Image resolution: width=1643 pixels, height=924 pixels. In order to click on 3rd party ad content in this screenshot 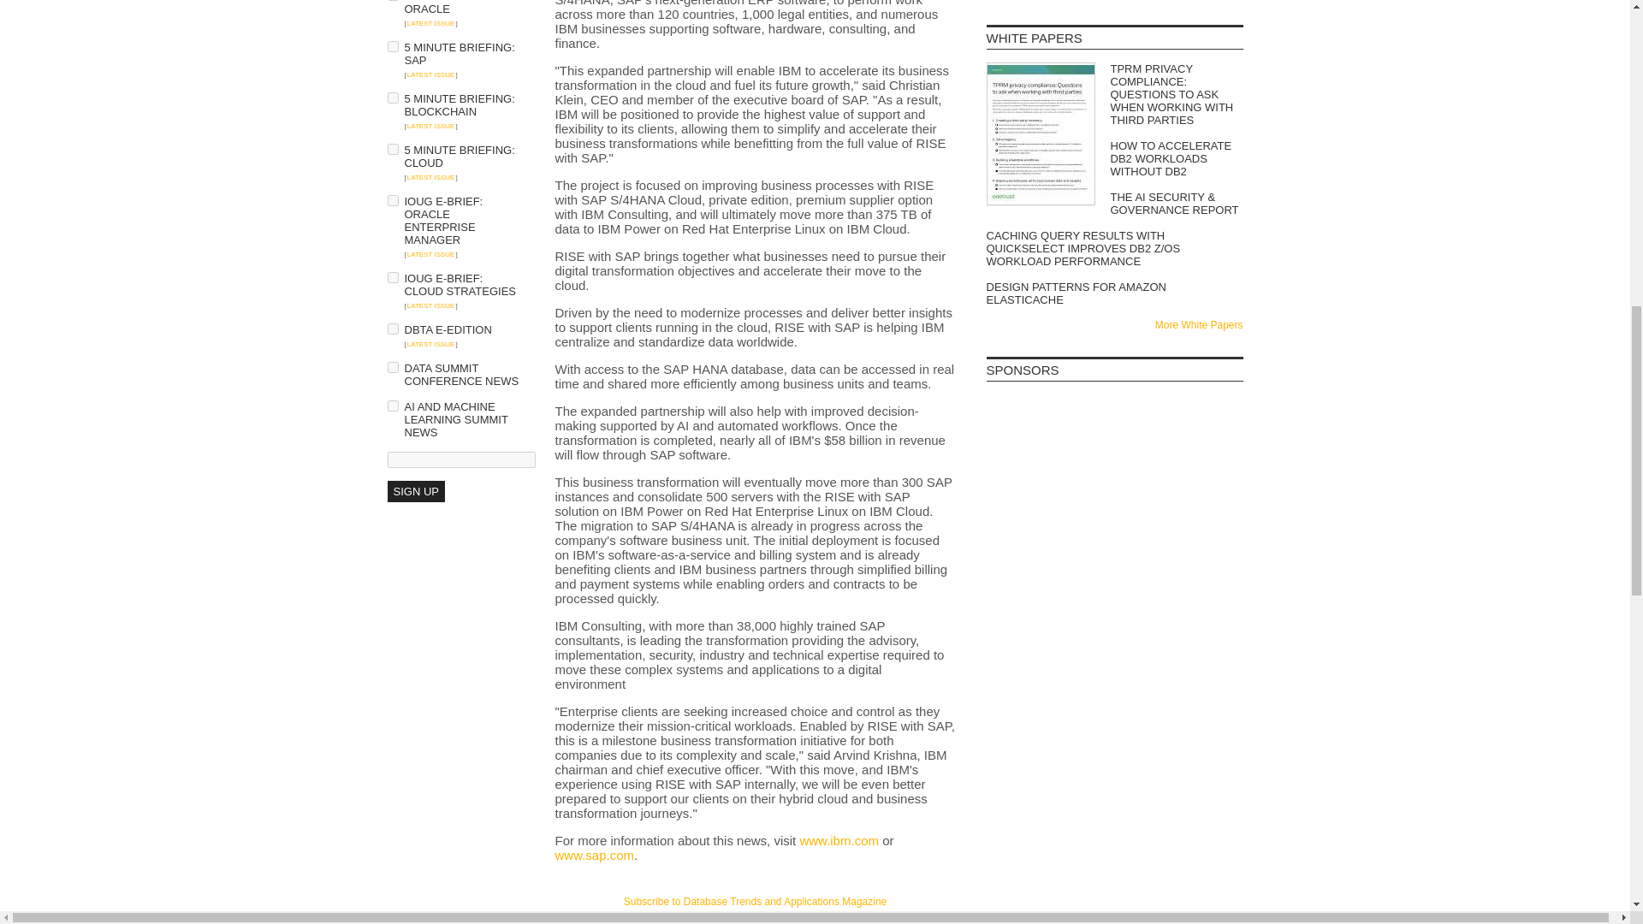, I will do `click(755, 921)`.